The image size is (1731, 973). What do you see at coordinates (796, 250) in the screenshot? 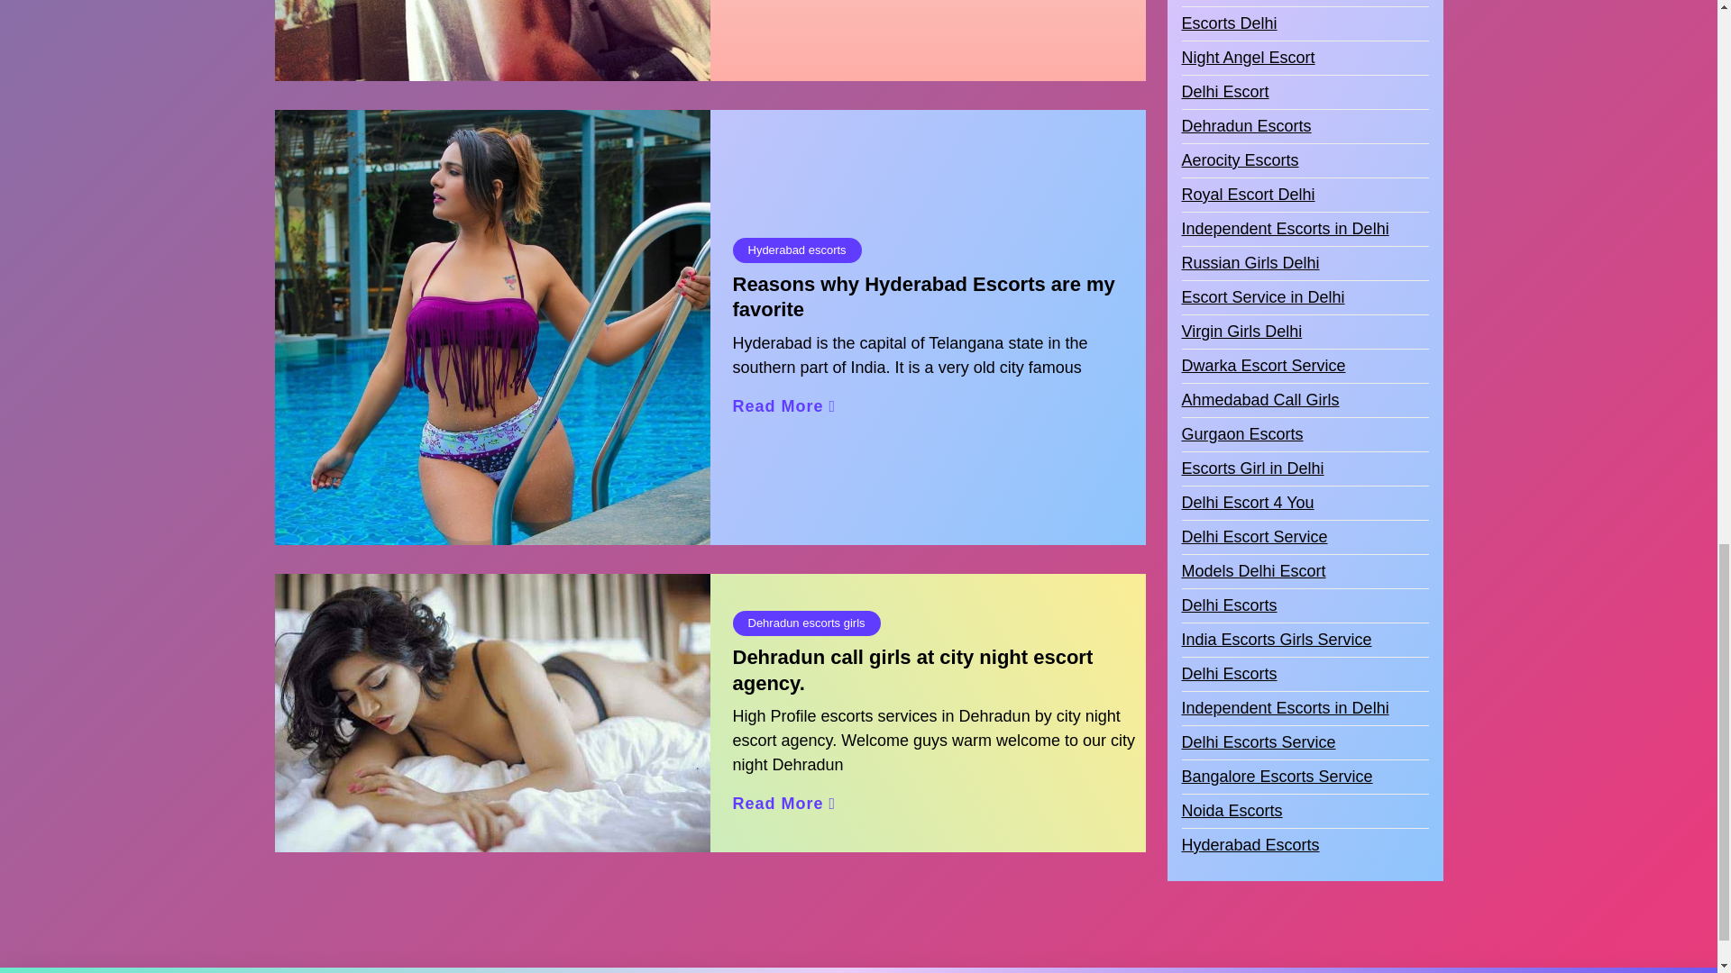
I see `Hyderabad escorts` at bounding box center [796, 250].